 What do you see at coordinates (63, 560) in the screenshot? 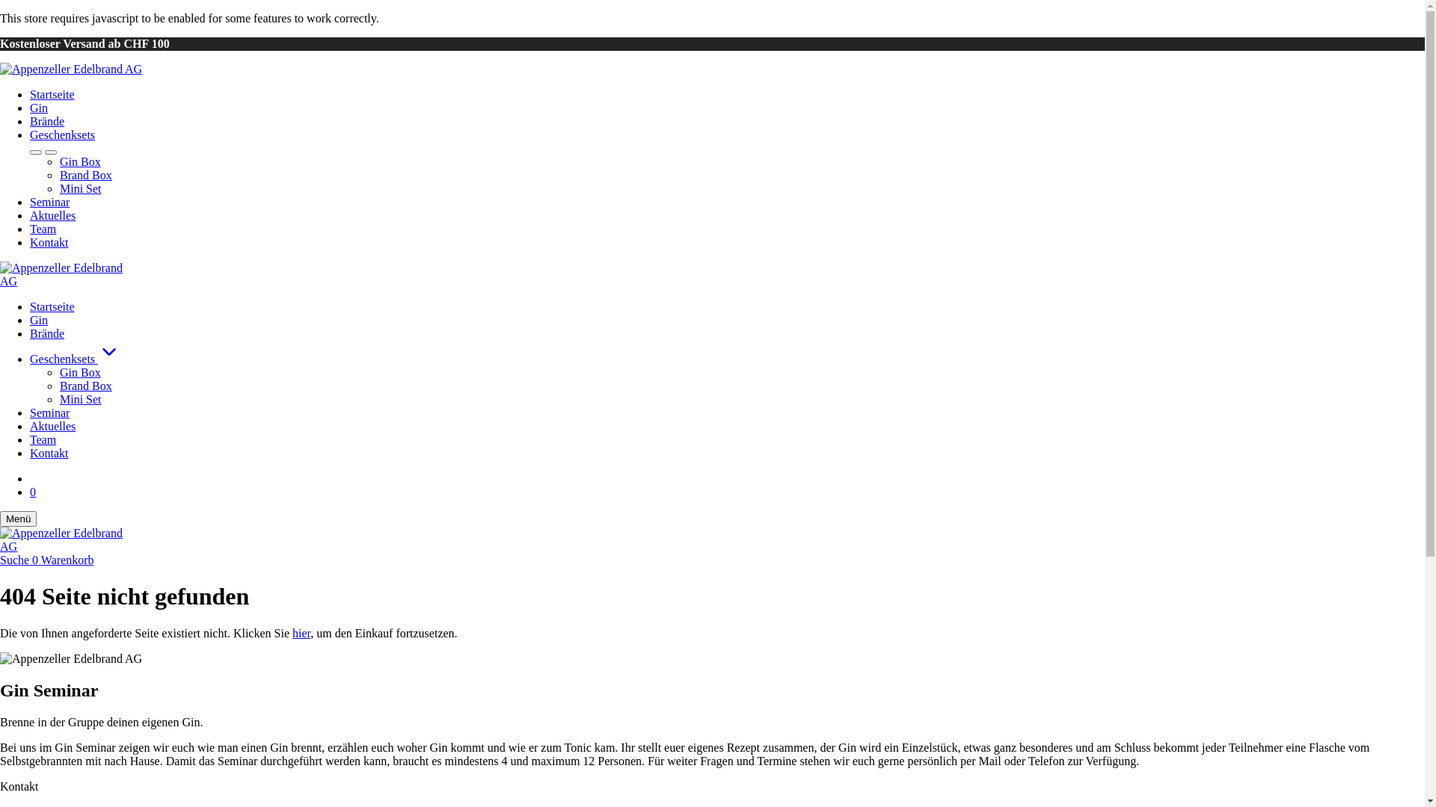
I see `0 Warenkorb` at bounding box center [63, 560].